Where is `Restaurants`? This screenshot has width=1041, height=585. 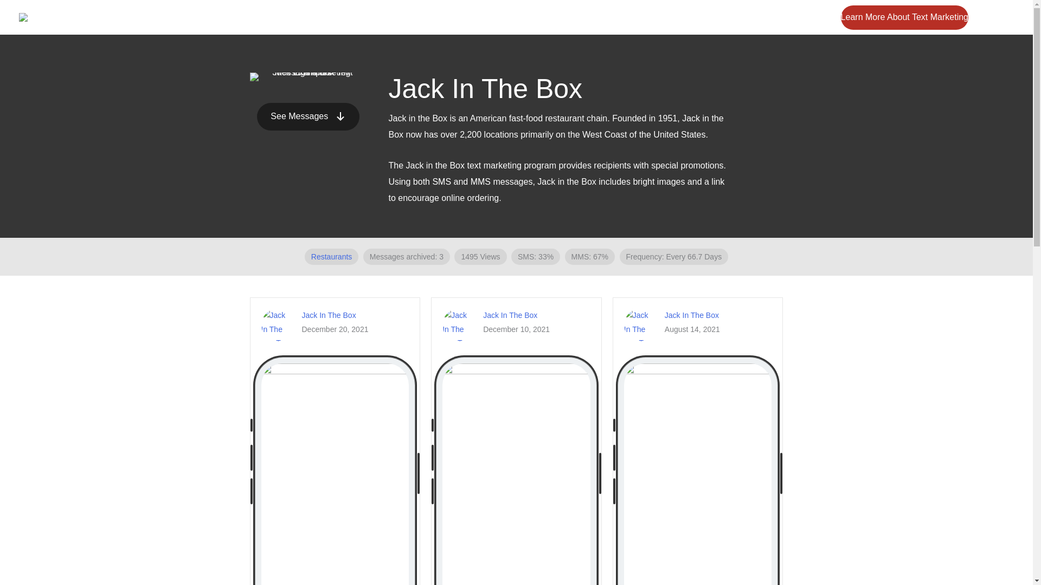
Restaurants is located at coordinates (331, 256).